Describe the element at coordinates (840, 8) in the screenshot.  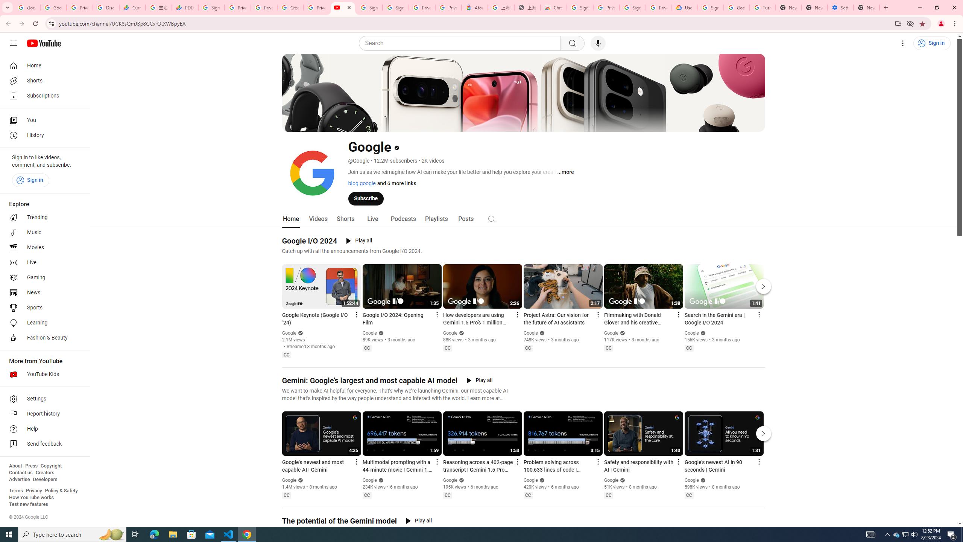
I see `Settings - System` at that location.